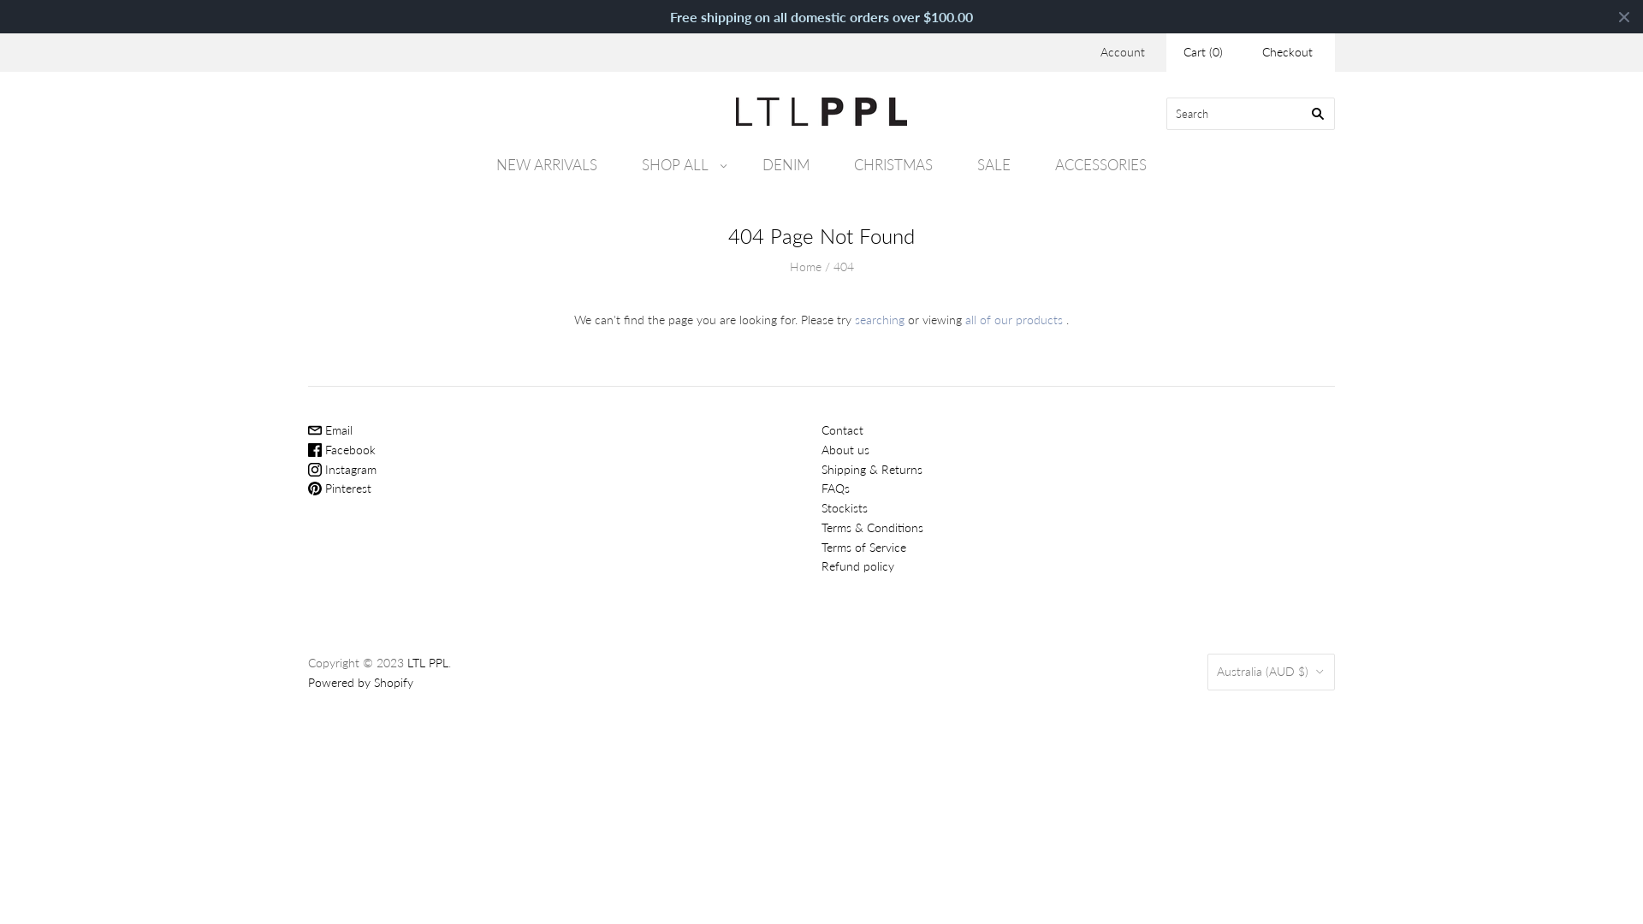 This screenshot has height=924, width=1643. Describe the element at coordinates (994, 164) in the screenshot. I see `SALE` at that location.